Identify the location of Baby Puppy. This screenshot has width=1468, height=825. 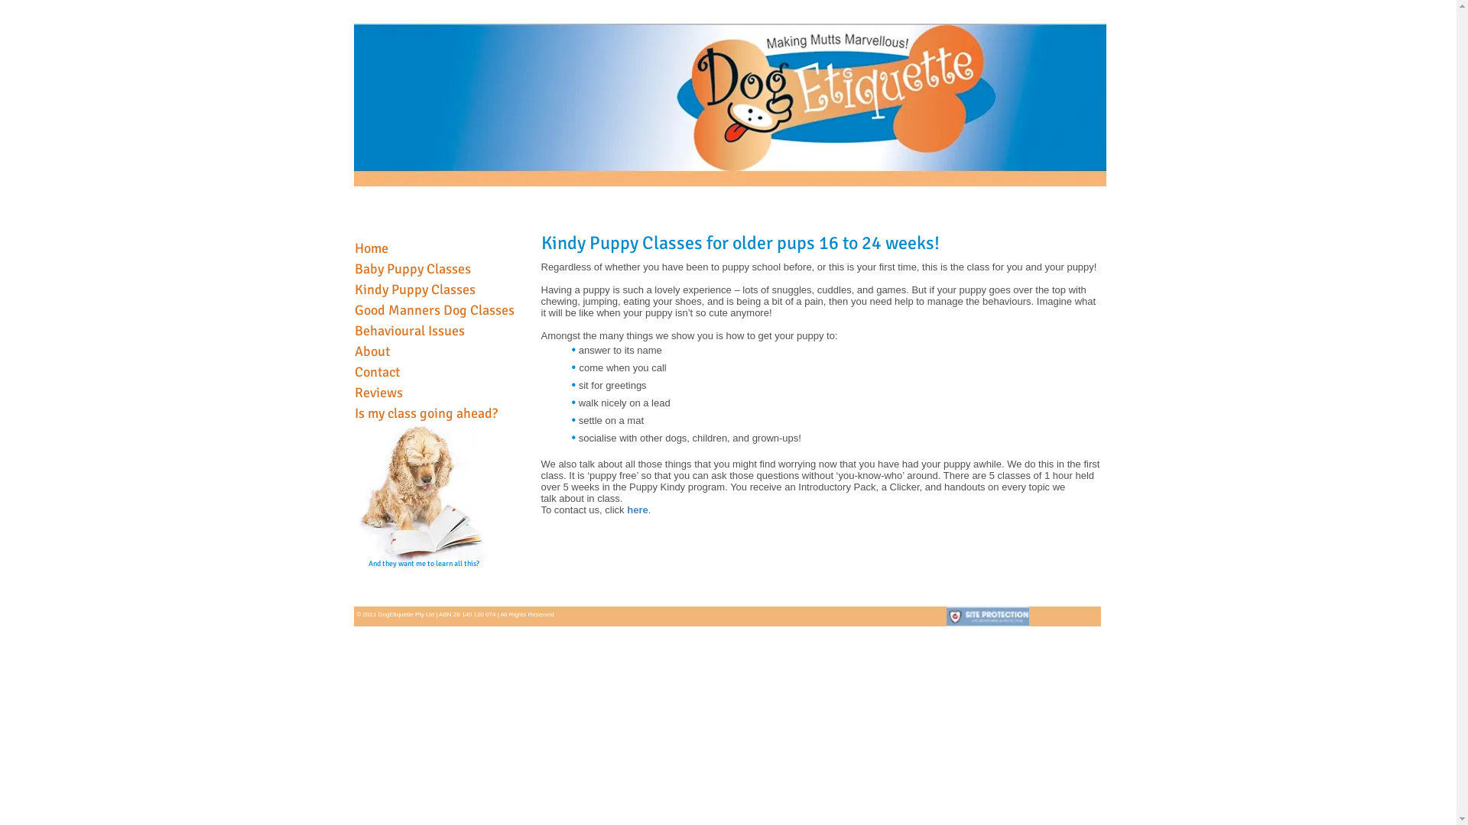
(578, 174).